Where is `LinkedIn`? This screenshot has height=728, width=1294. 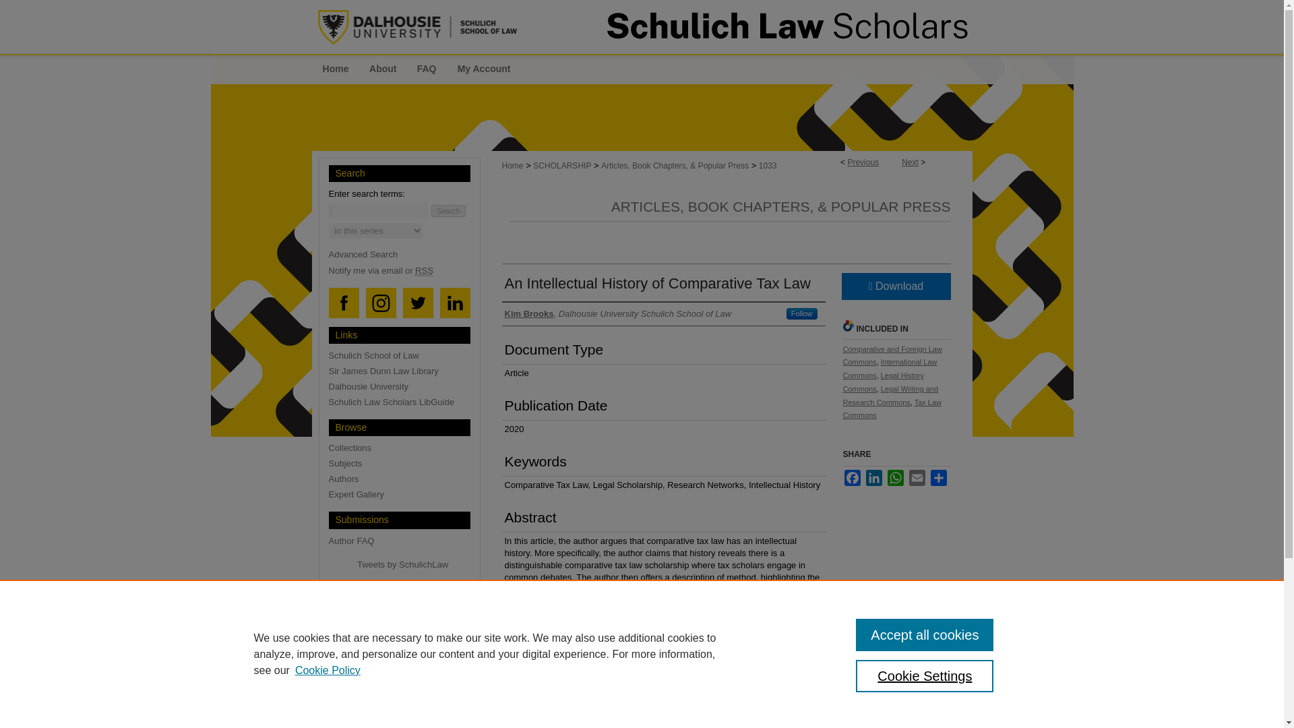 LinkedIn is located at coordinates (873, 477).